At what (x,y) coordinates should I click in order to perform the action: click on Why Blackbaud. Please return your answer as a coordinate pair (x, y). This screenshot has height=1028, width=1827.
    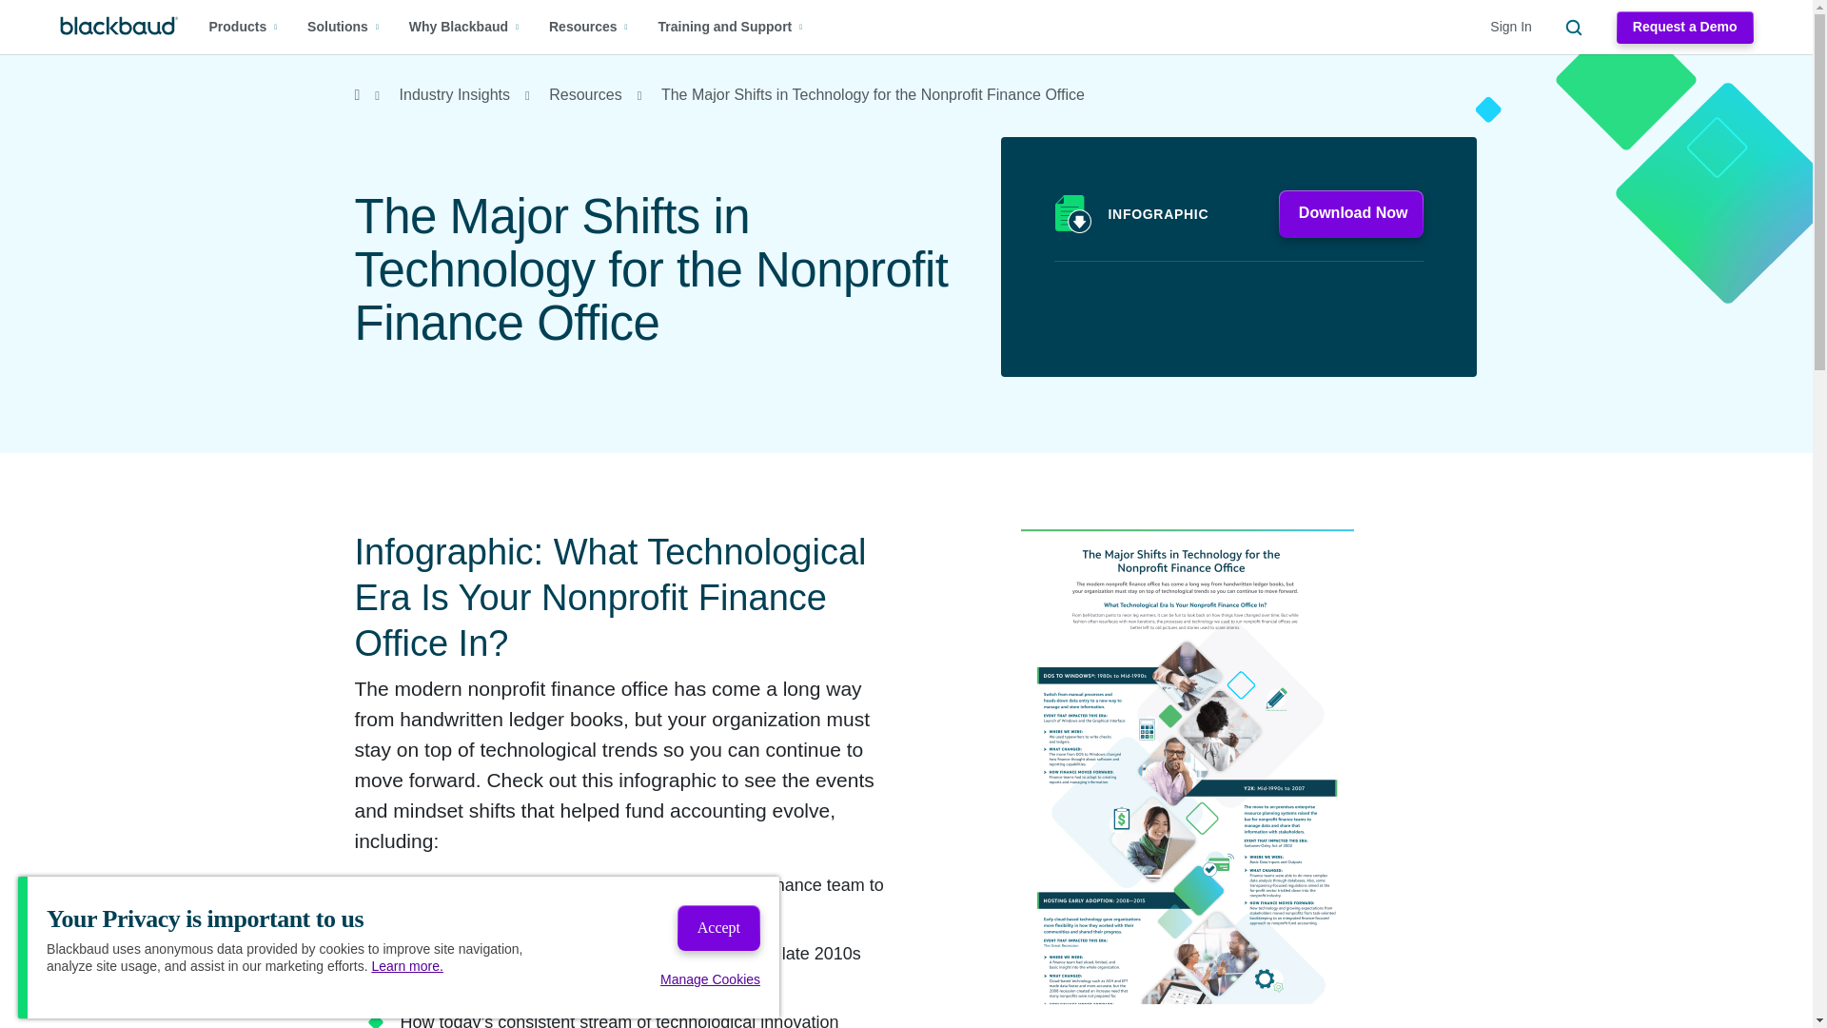
    Looking at the image, I should click on (464, 27).